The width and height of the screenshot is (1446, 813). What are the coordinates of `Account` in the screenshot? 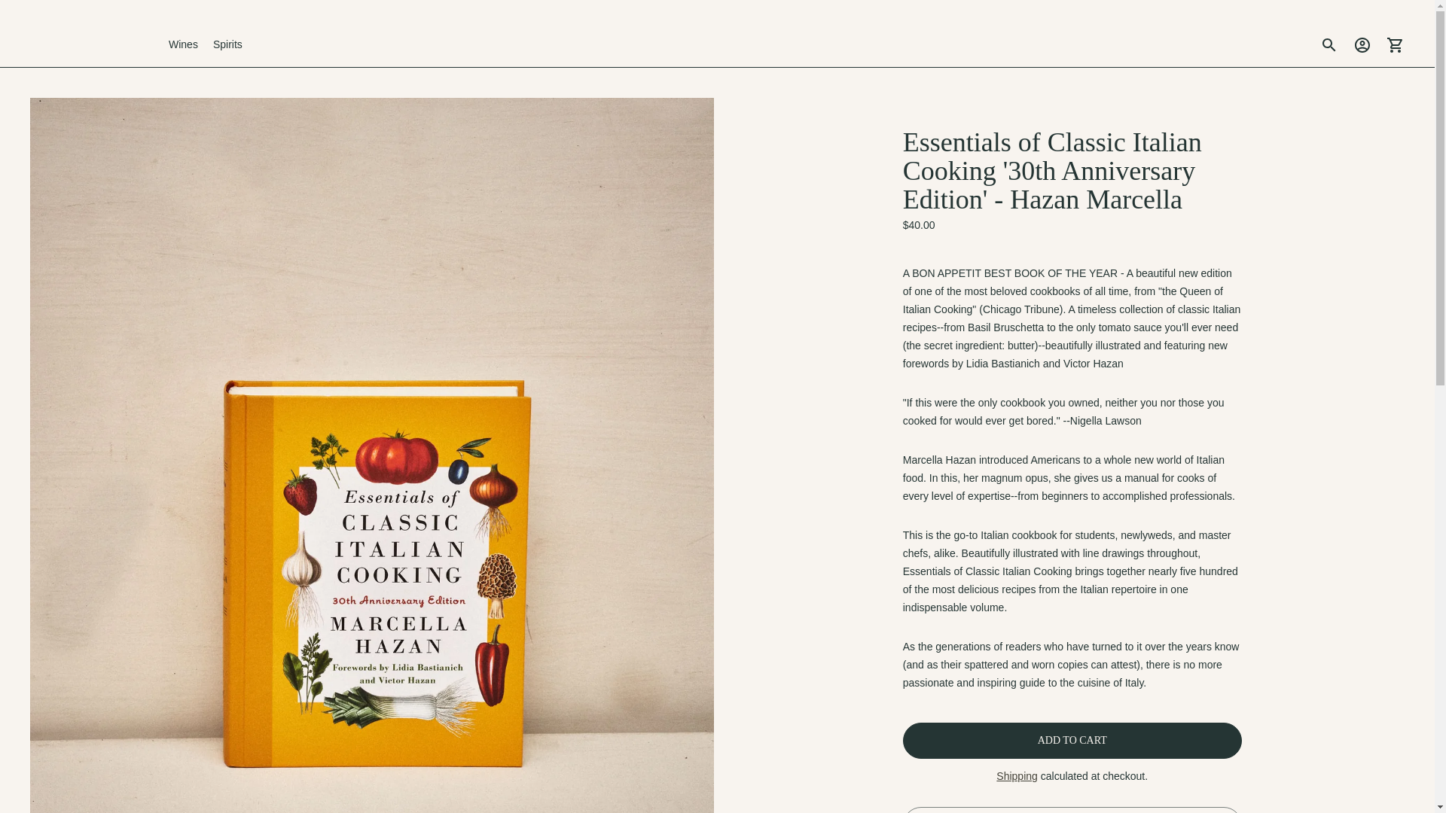 It's located at (1362, 45).